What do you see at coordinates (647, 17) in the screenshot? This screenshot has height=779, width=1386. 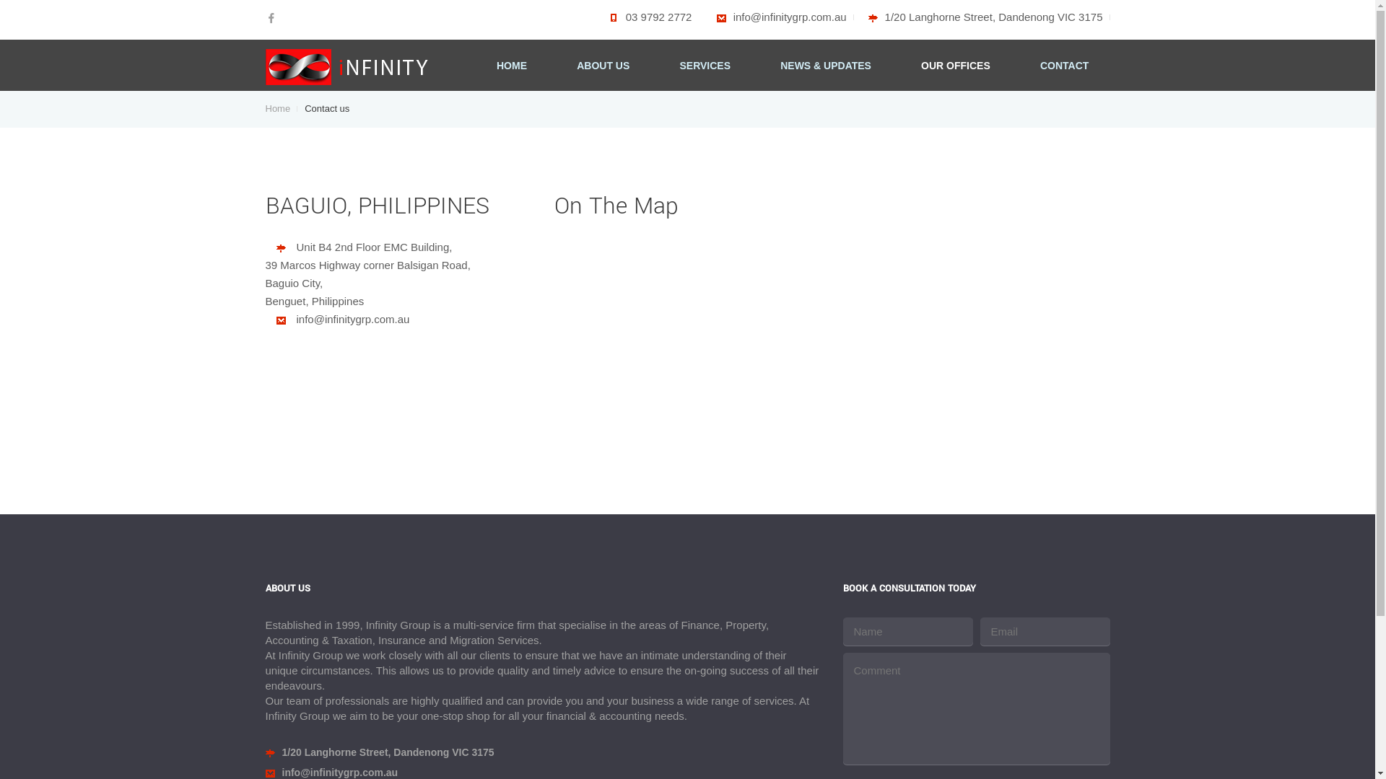 I see `03 9792 2772` at bounding box center [647, 17].